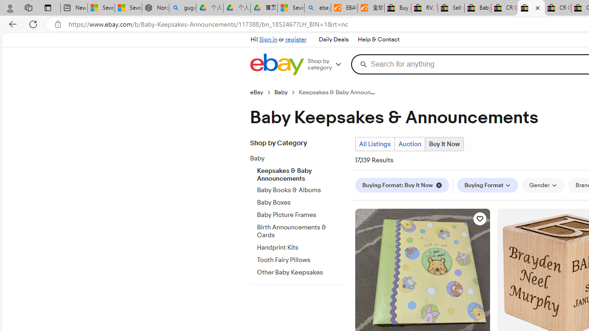 The image size is (589, 331). Describe the element at coordinates (333, 40) in the screenshot. I see `Daily Deals` at that location.